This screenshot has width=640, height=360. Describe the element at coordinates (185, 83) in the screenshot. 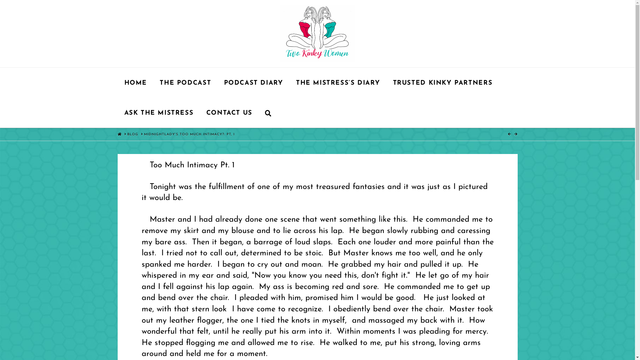

I see `THE PODCAST` at that location.